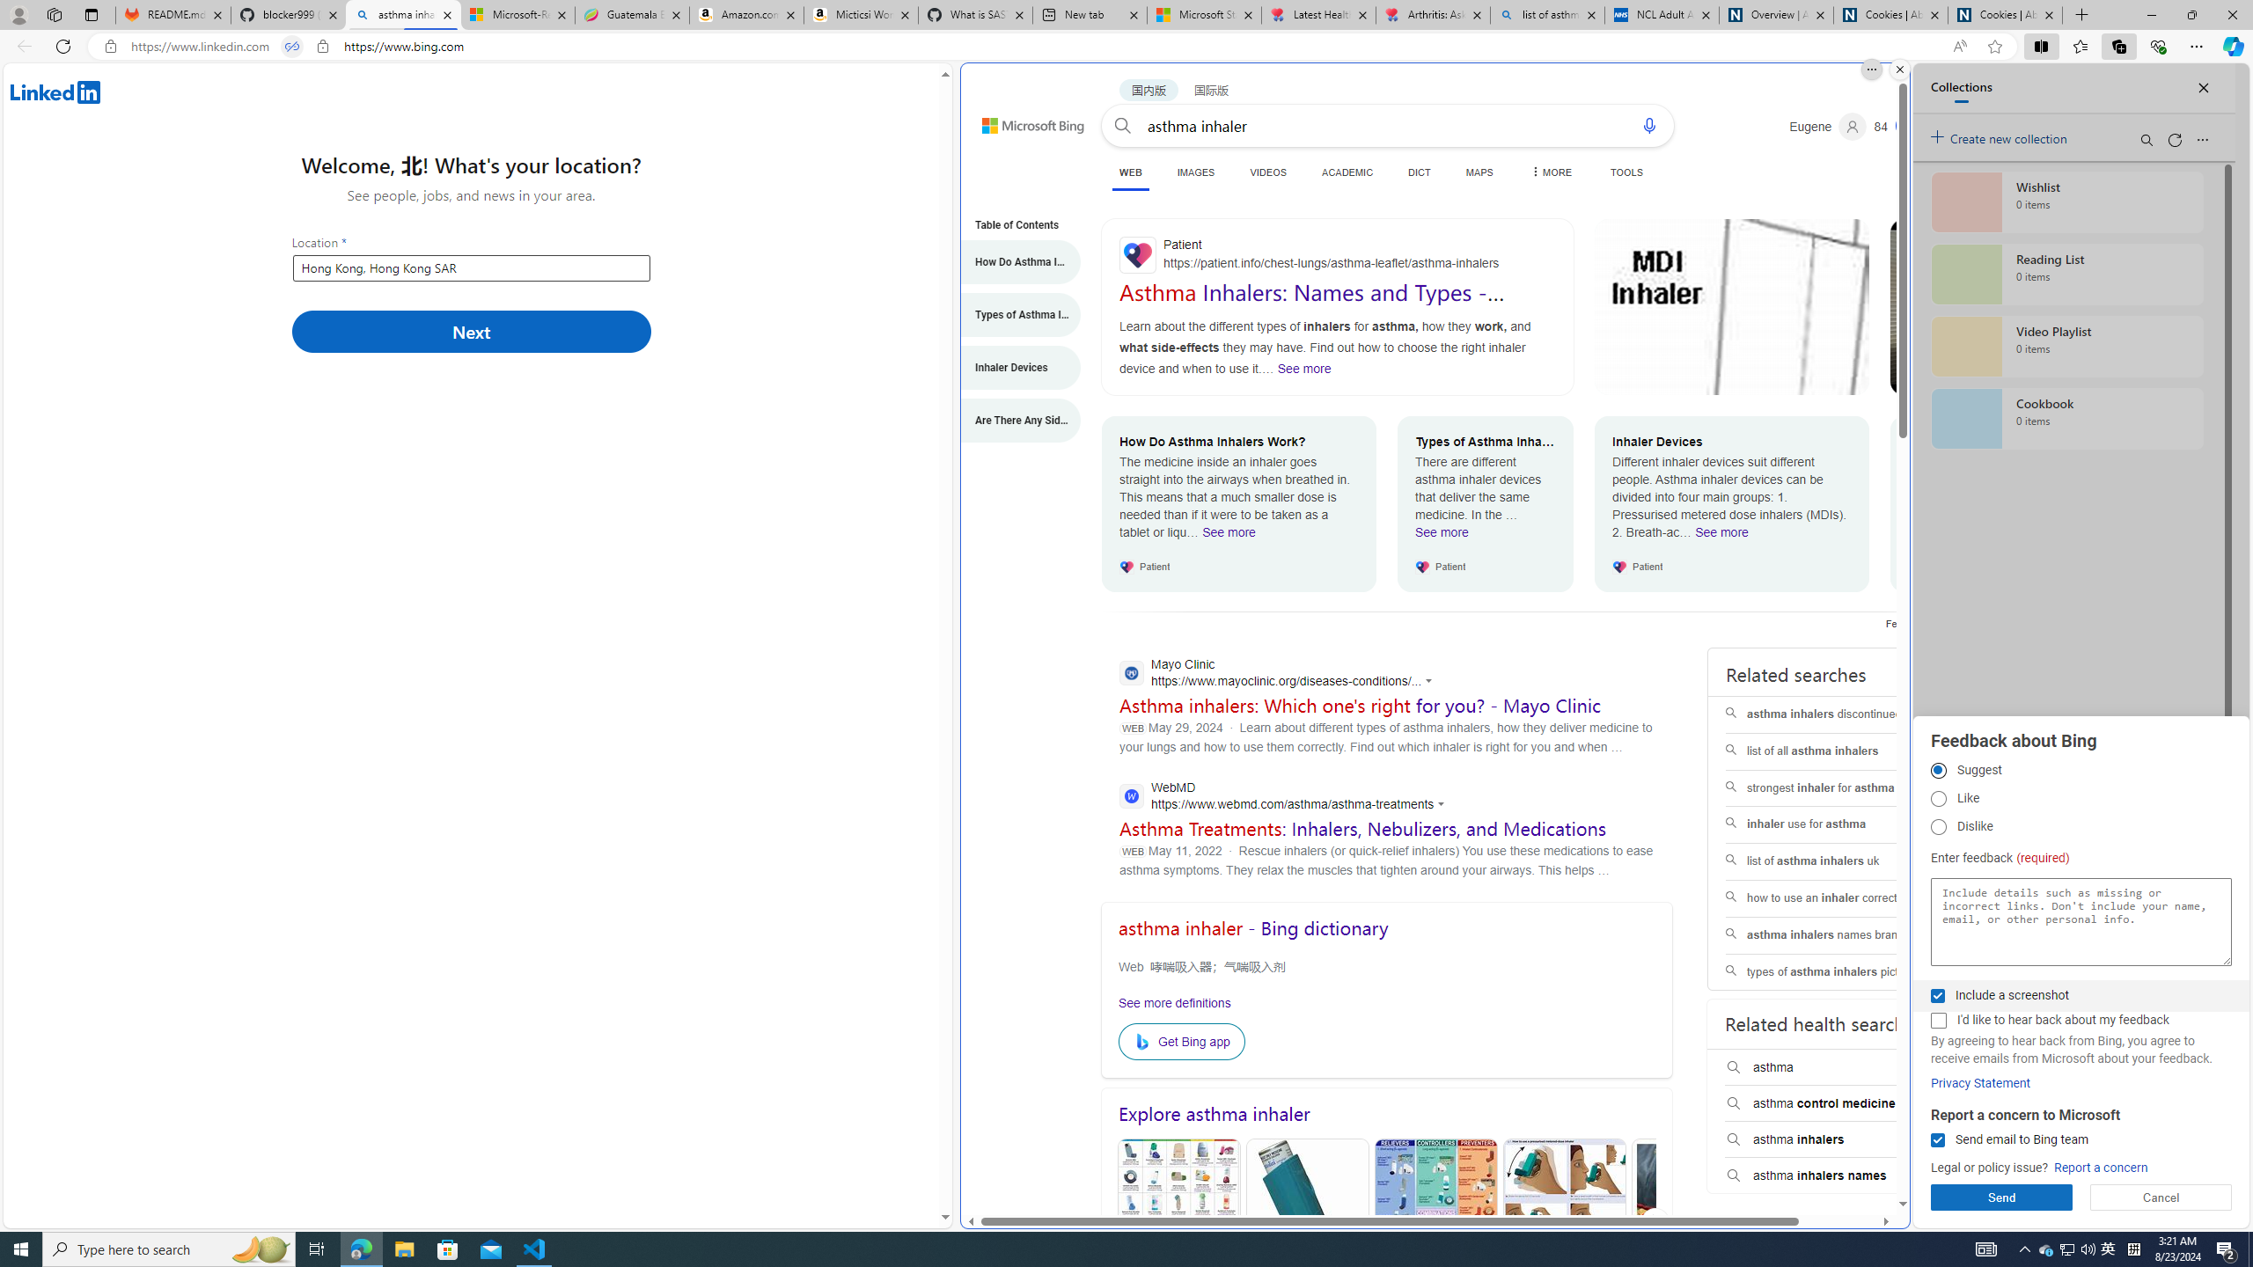 Image resolution: width=2253 pixels, height=1267 pixels. Describe the element at coordinates (1837, 825) in the screenshot. I see `inhaler use for asthma` at that location.